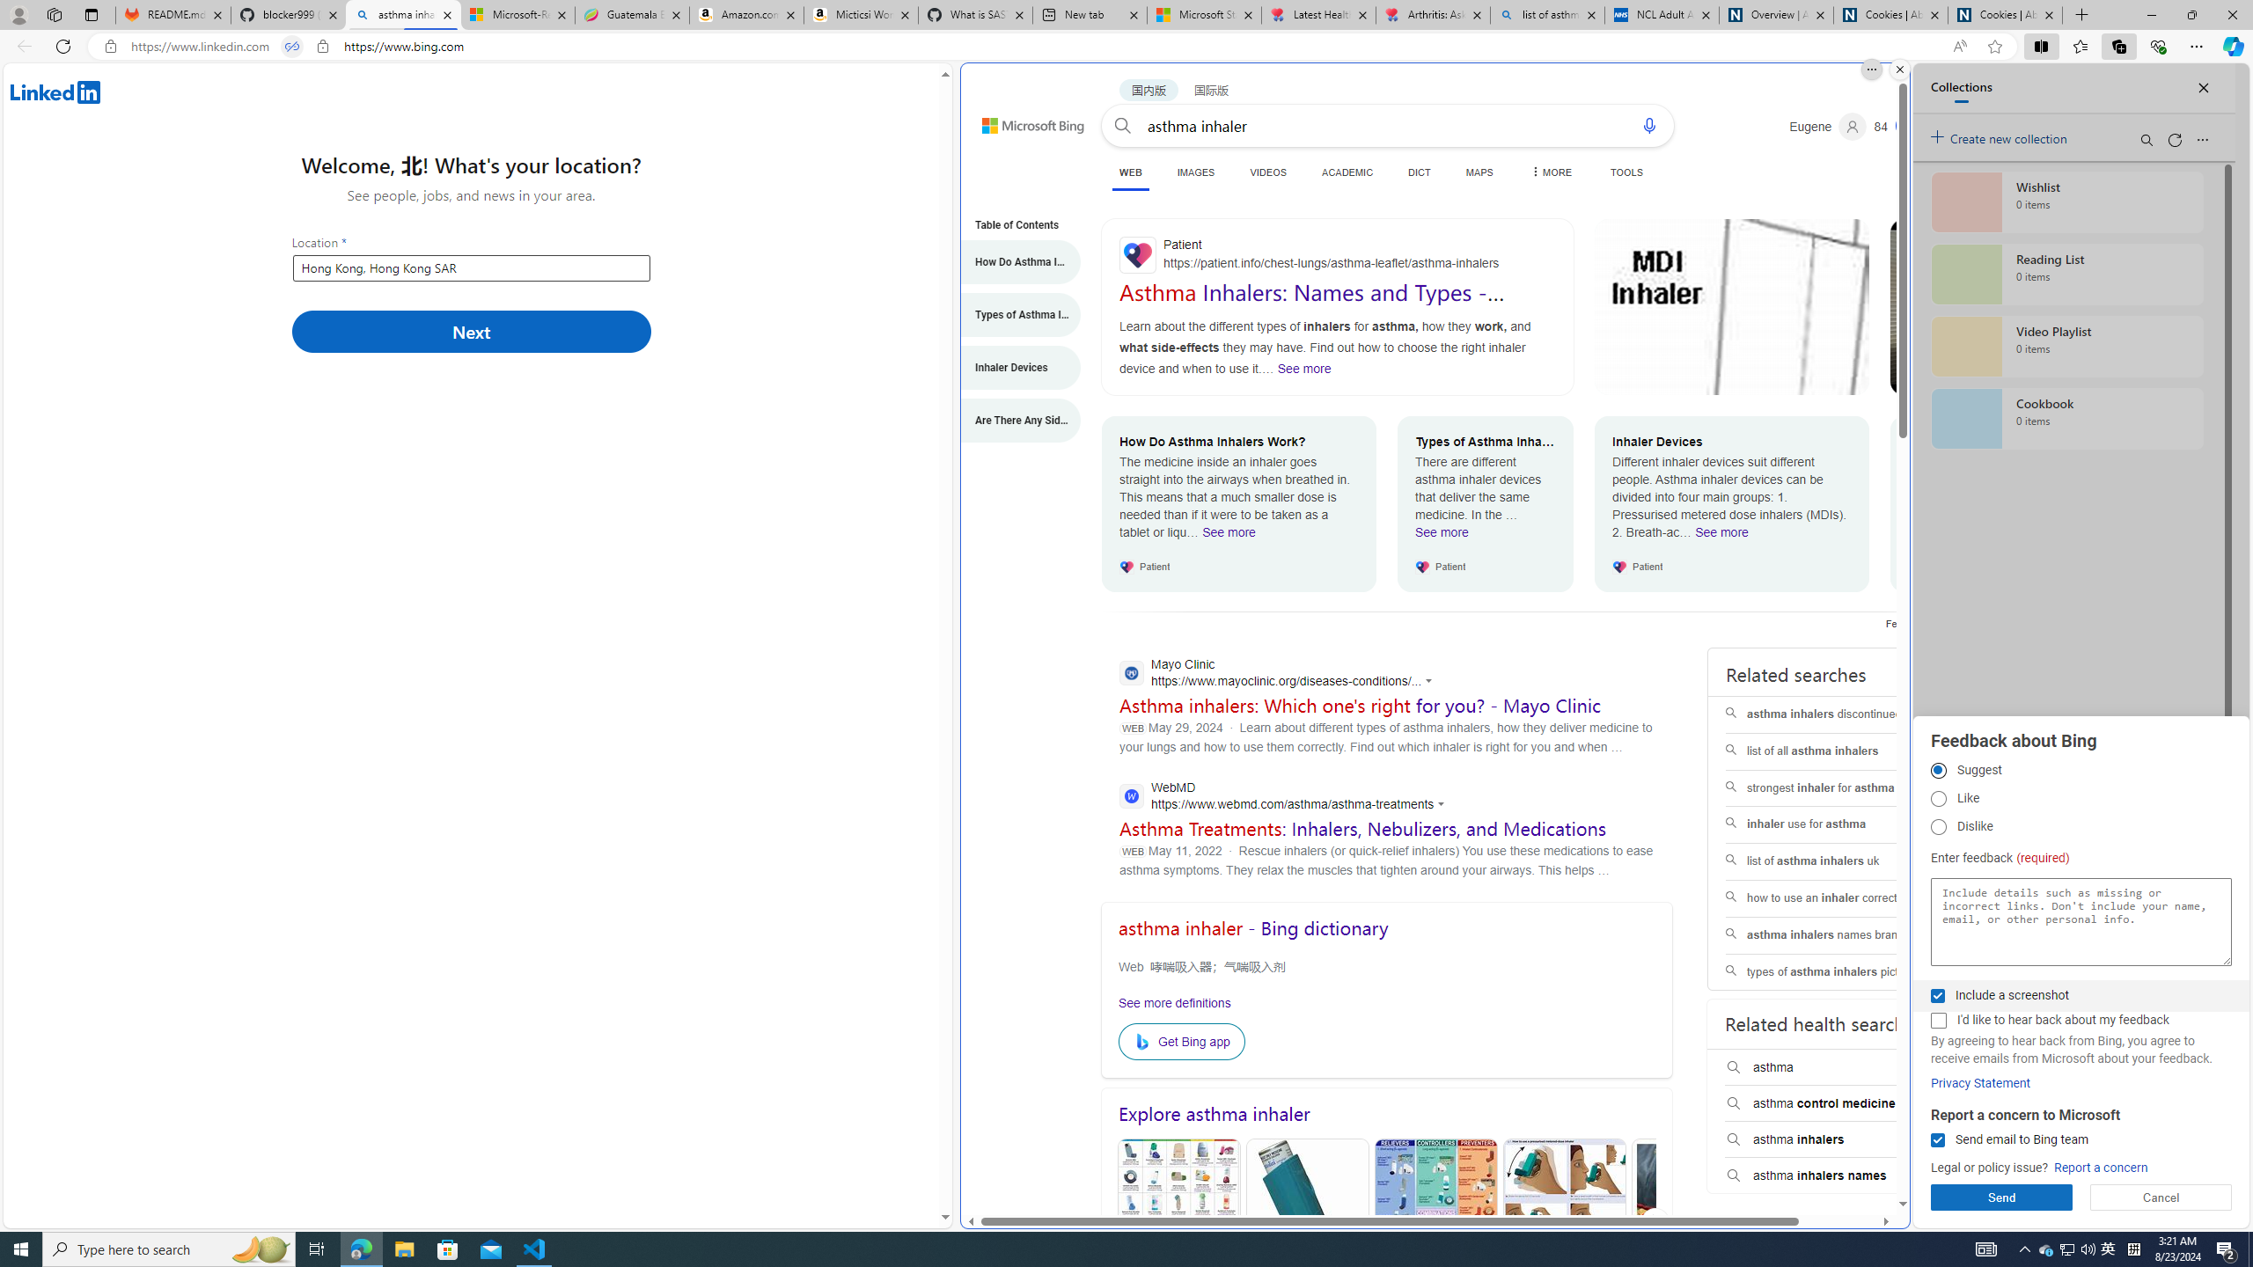 Image resolution: width=2253 pixels, height=1267 pixels. Describe the element at coordinates (1837, 825) in the screenshot. I see `inhaler use for asthma` at that location.